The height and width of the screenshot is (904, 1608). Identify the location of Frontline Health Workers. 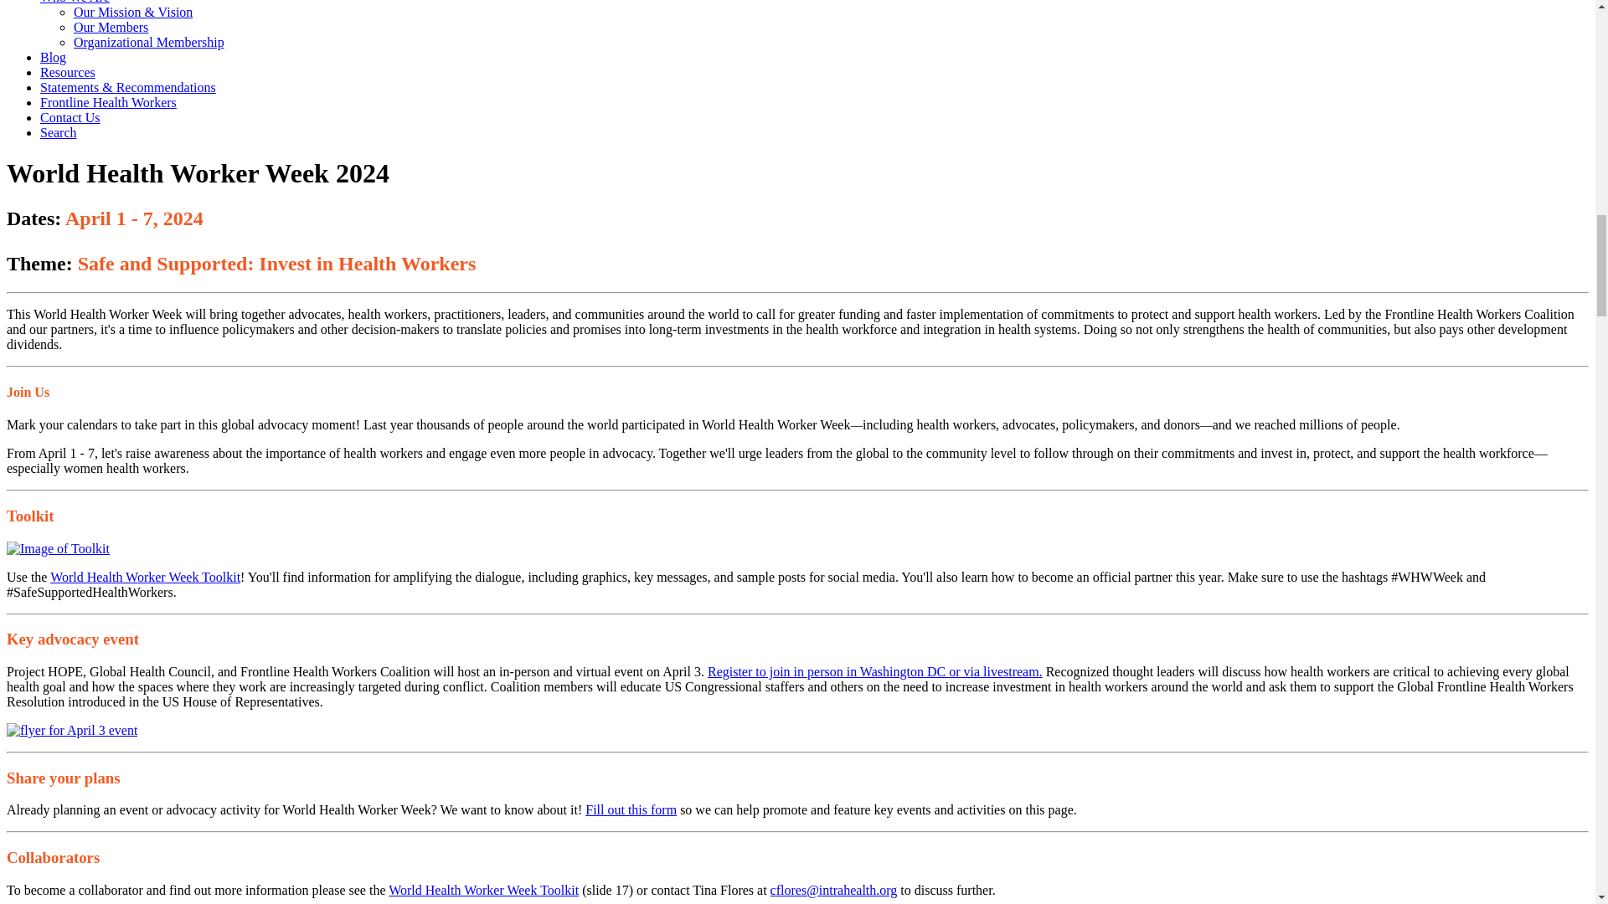
(109, 102).